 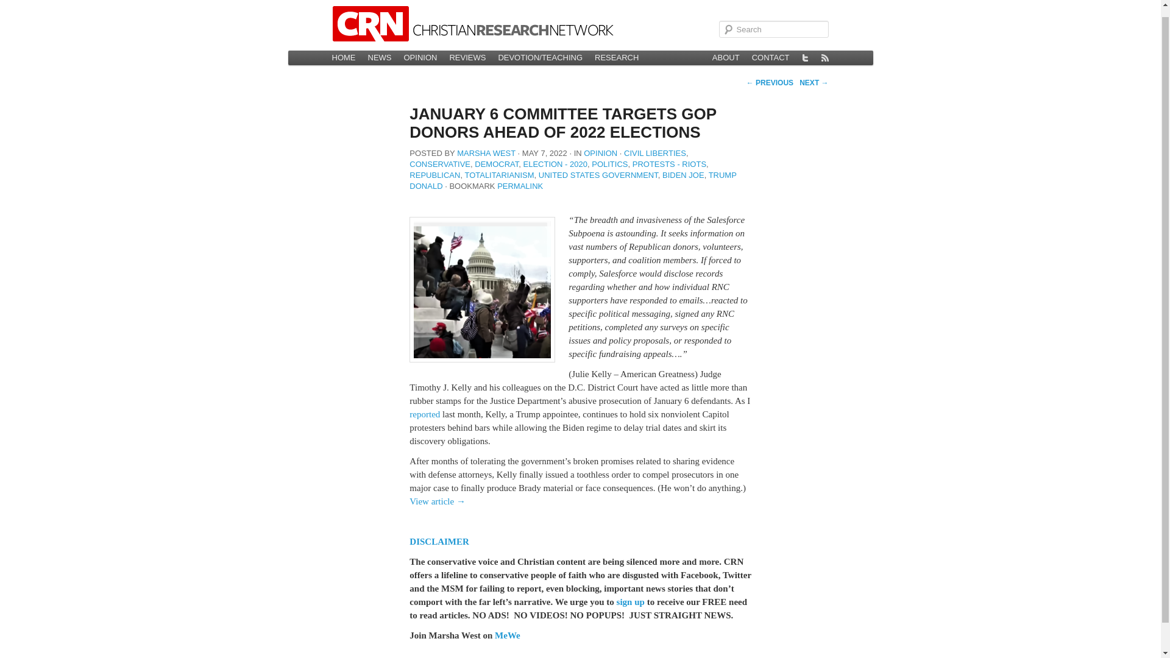 What do you see at coordinates (496, 164) in the screenshot?
I see `DEMOCRAT` at bounding box center [496, 164].